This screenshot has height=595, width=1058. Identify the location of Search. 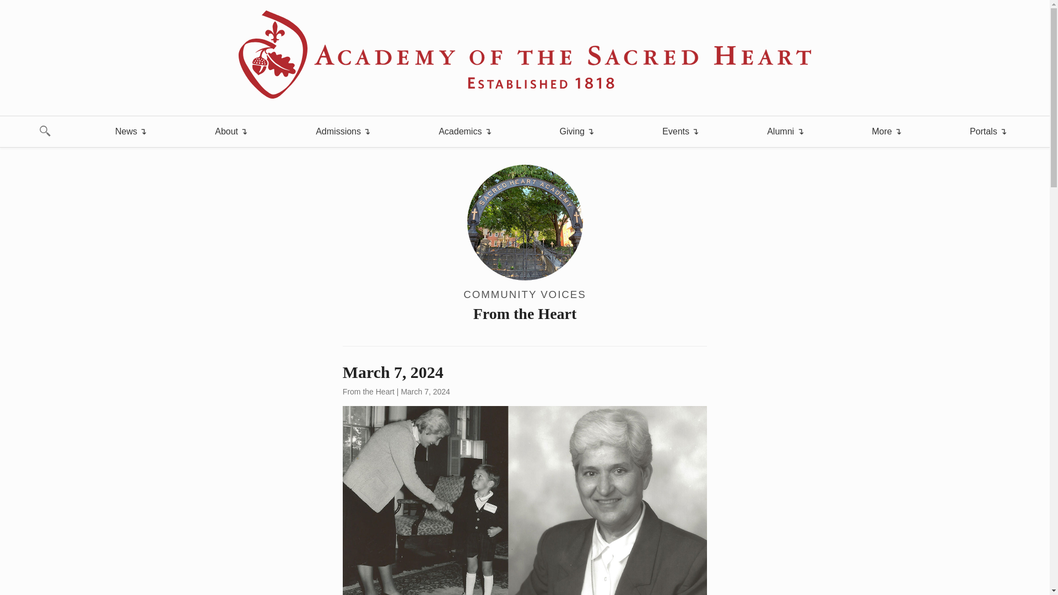
(15, 6).